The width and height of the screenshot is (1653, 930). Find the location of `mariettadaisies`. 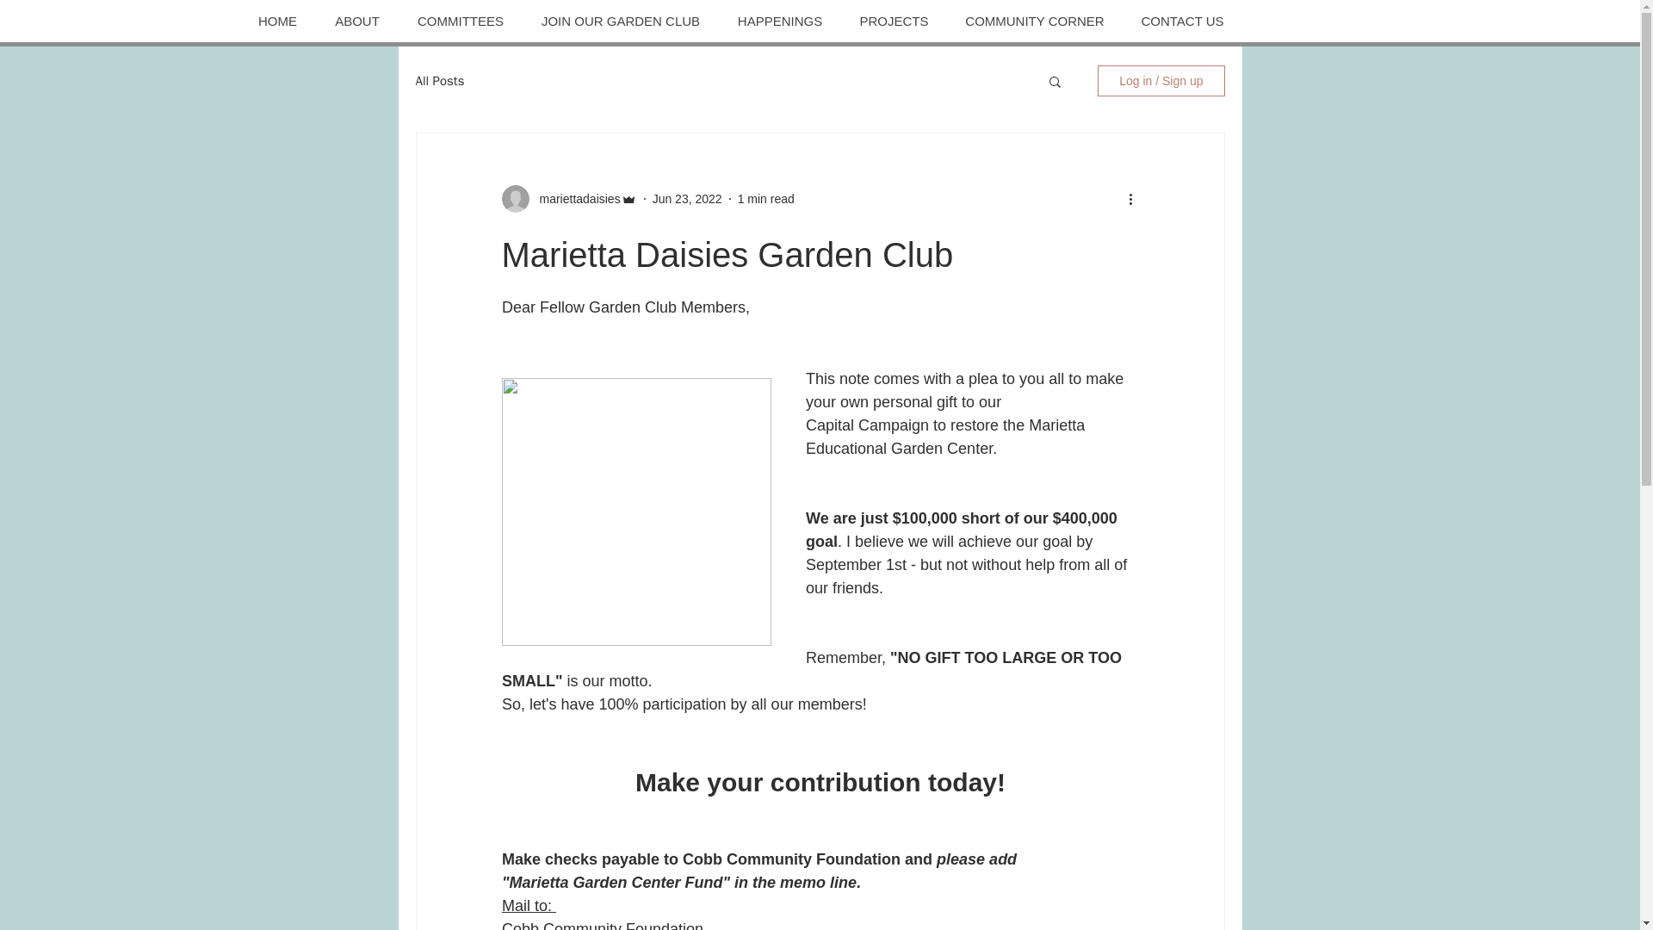

mariettadaisies is located at coordinates (574, 198).